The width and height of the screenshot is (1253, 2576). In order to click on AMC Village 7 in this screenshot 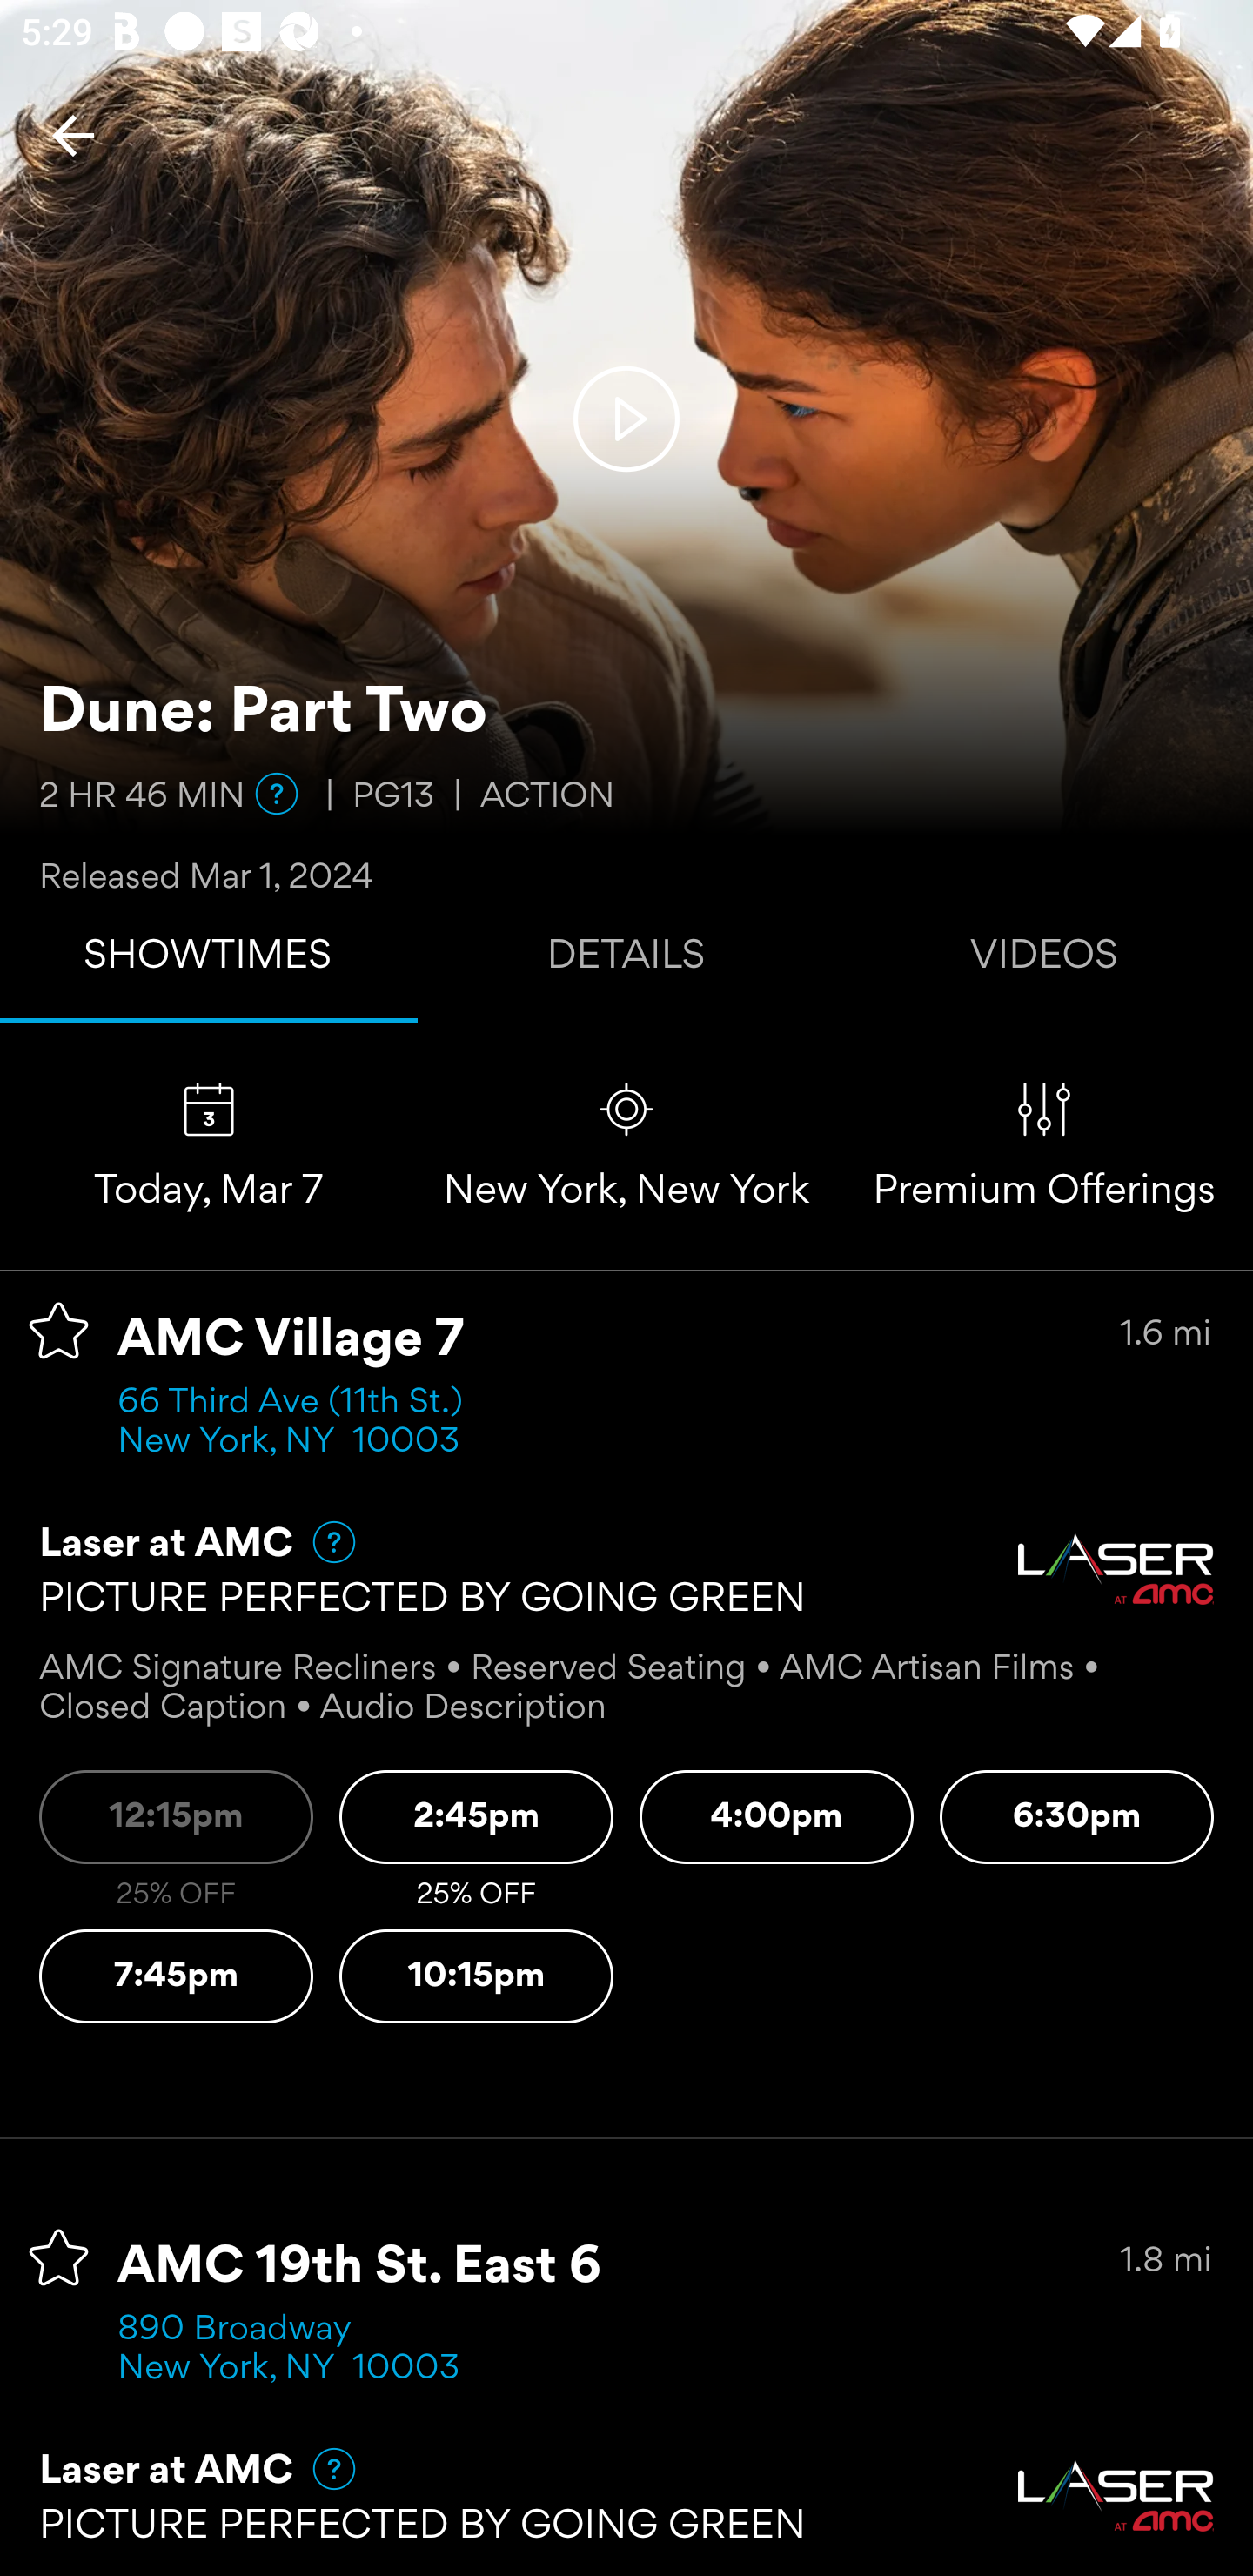, I will do `click(291, 1340)`.